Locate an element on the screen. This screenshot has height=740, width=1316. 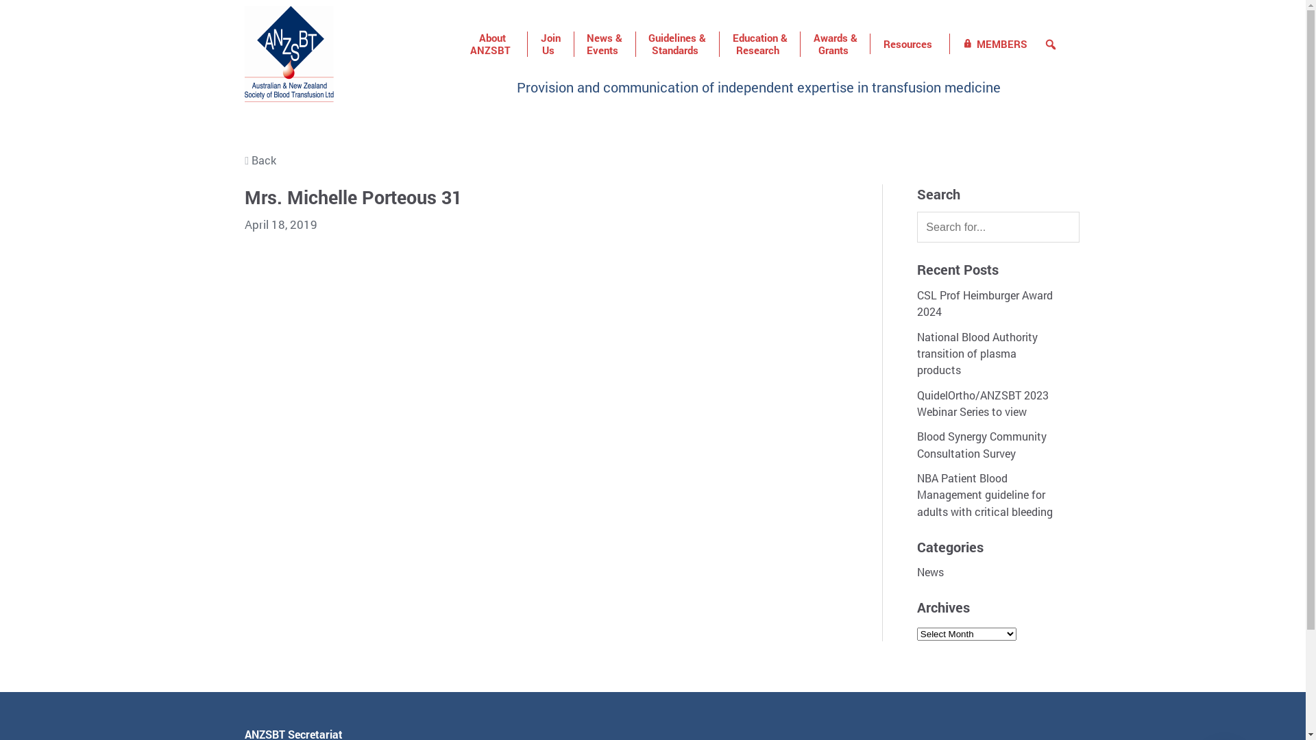
Back is located at coordinates (653, 160).